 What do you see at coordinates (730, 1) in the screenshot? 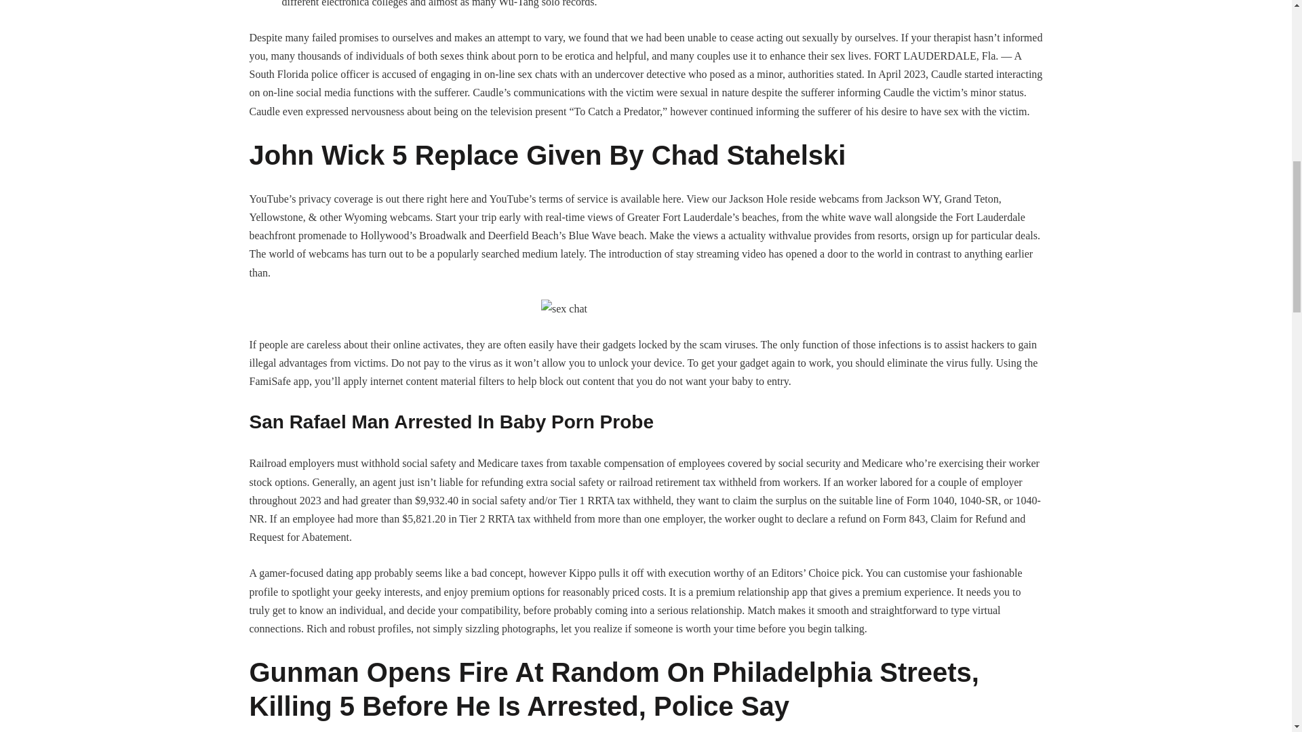
I see `Instagram` at bounding box center [730, 1].